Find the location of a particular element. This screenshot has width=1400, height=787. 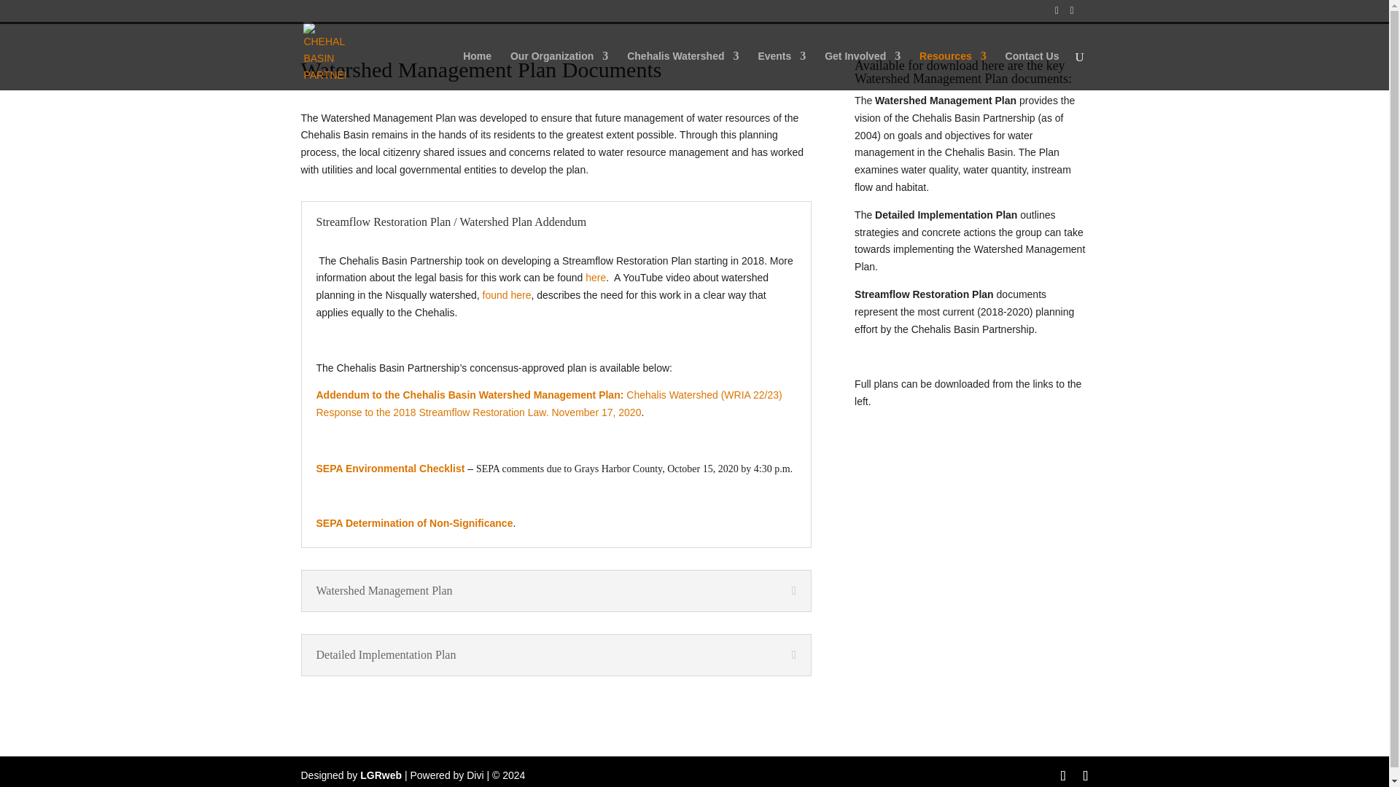

Contact Us is located at coordinates (1032, 71).